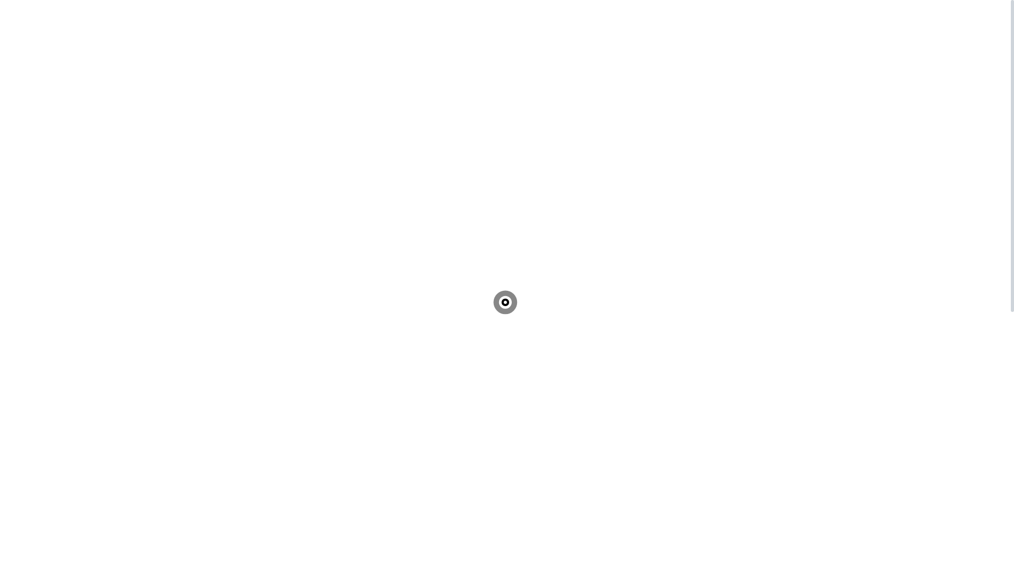  I want to click on Droge voeding, so click(72, 155).